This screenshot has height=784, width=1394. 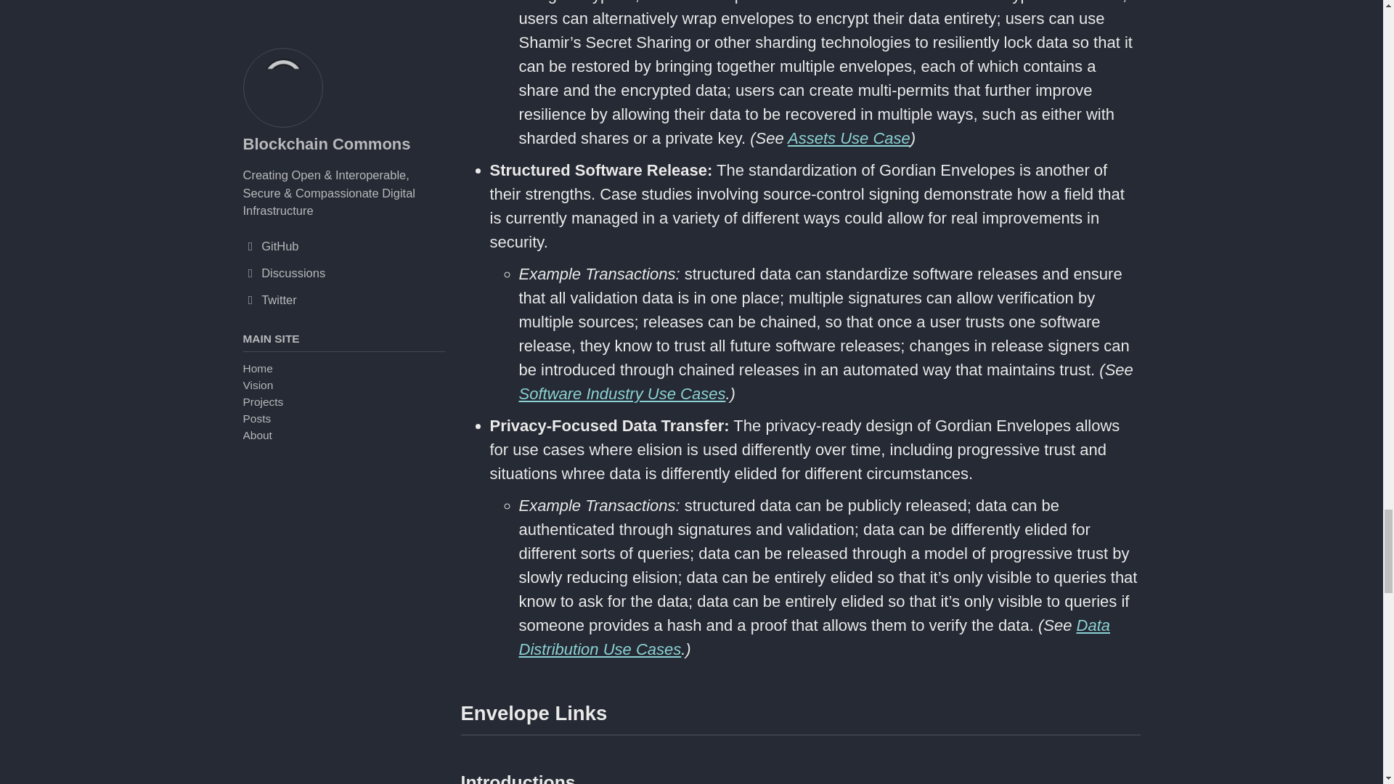 What do you see at coordinates (848, 138) in the screenshot?
I see `Assets Use Case` at bounding box center [848, 138].